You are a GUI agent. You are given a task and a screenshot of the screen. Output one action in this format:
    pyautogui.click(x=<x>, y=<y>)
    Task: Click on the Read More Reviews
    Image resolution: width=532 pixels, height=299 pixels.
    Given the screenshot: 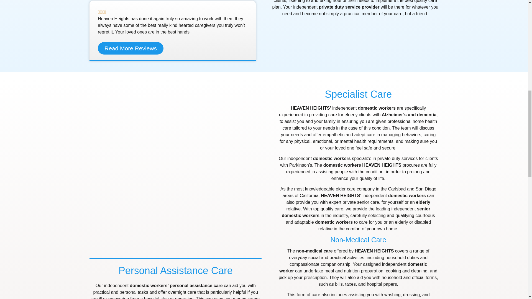 What is the action you would take?
    pyautogui.click(x=131, y=48)
    